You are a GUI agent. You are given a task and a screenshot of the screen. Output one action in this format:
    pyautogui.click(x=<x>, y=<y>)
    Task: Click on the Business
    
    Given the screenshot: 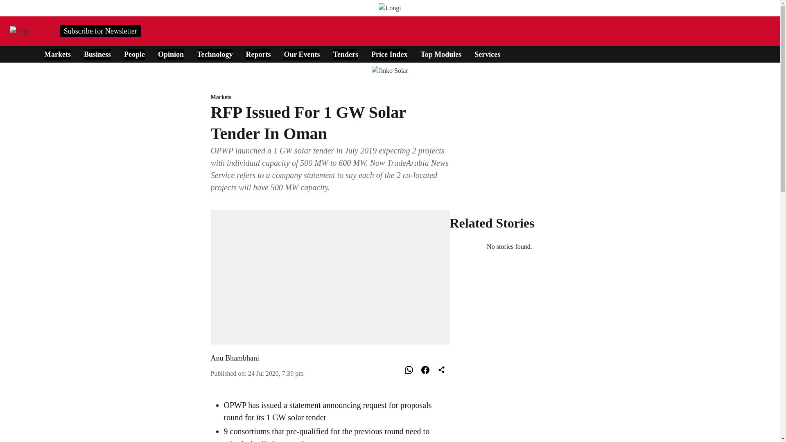 What is the action you would take?
    pyautogui.click(x=97, y=54)
    